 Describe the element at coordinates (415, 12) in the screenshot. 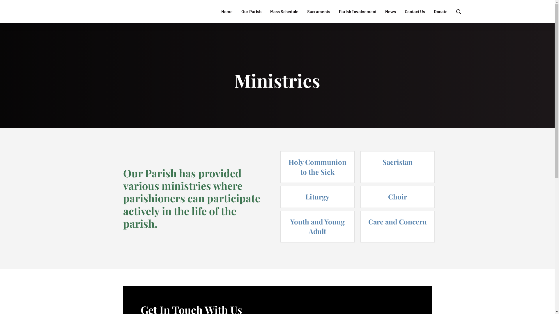

I see `Contact Us` at that location.